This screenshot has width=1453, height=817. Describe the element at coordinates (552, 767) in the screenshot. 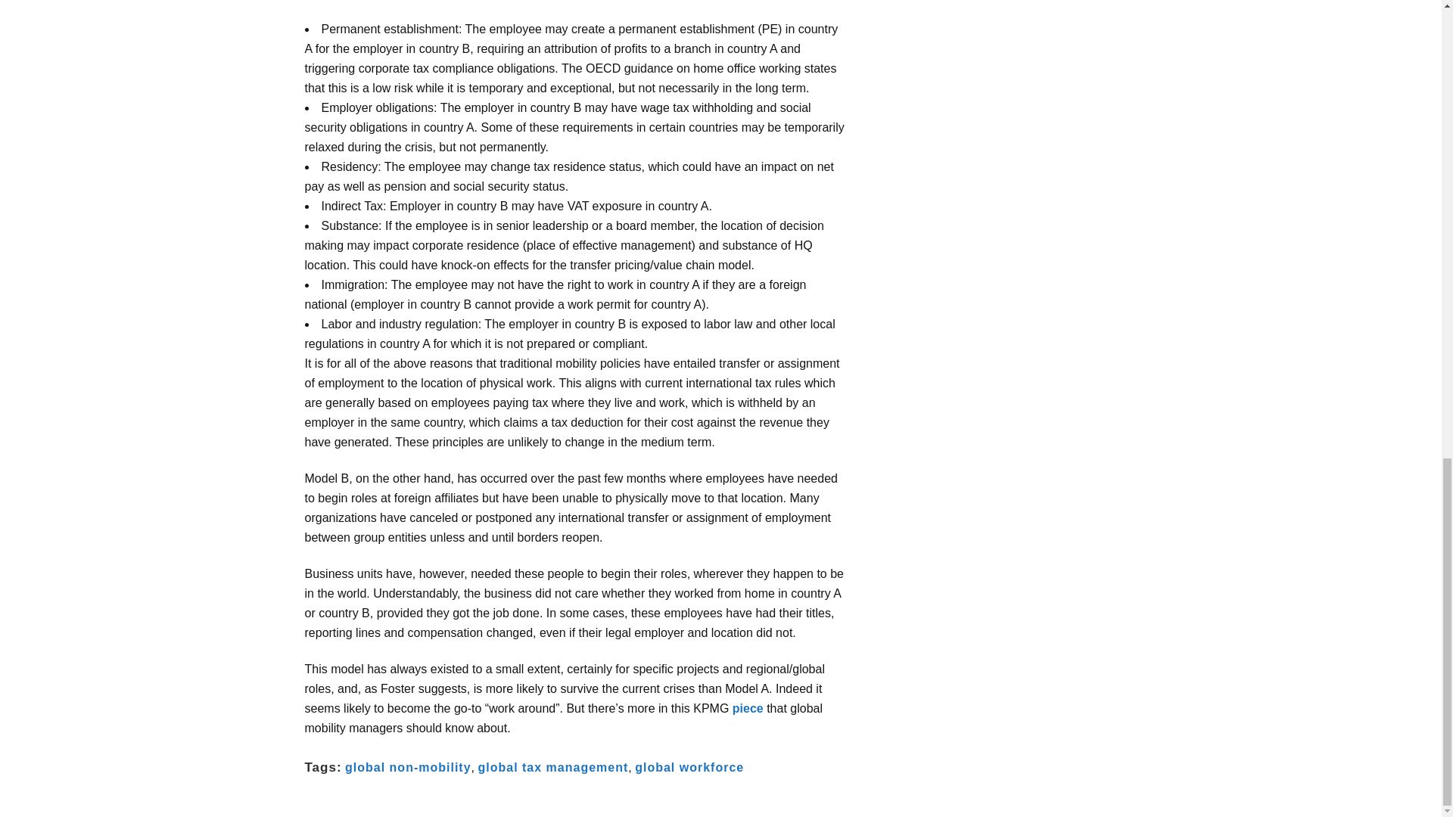

I see `global tax management` at that location.